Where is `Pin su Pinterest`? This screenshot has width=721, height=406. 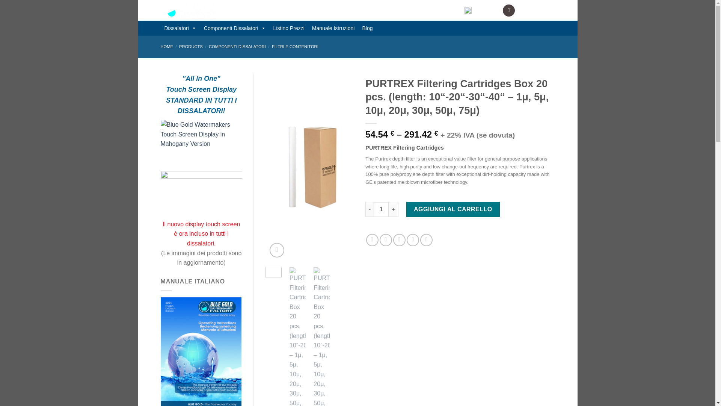
Pin su Pinterest is located at coordinates (412, 240).